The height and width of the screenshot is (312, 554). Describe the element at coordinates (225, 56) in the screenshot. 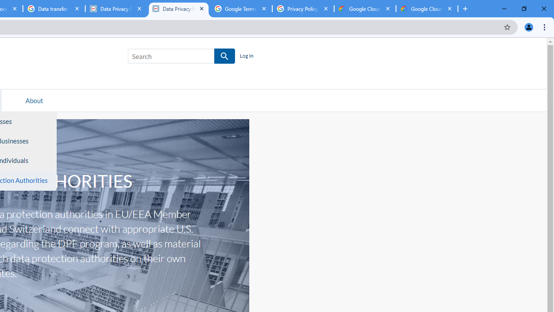

I see `SEARCH` at that location.